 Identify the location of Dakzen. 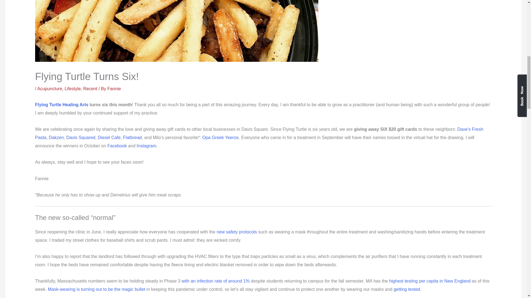
(56, 137).